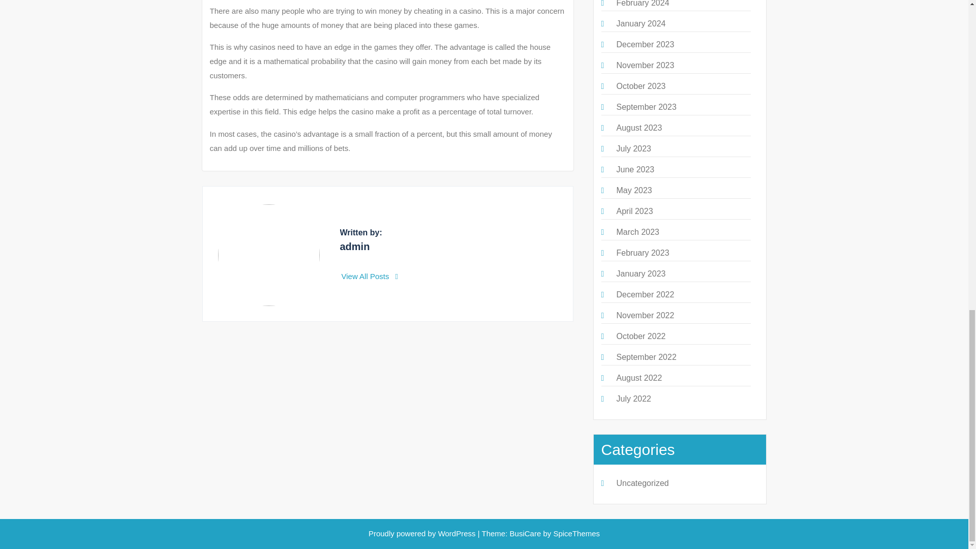 The width and height of the screenshot is (976, 549). What do you see at coordinates (634, 211) in the screenshot?
I see `April 2023` at bounding box center [634, 211].